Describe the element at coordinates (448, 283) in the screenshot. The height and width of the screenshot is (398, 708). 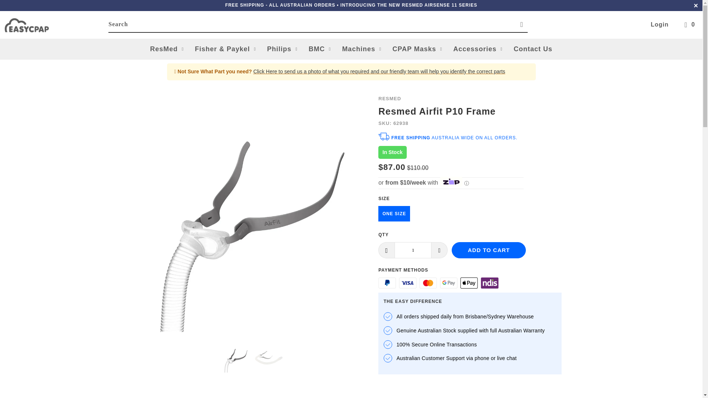
I see `GOOGLE PAY` at that location.